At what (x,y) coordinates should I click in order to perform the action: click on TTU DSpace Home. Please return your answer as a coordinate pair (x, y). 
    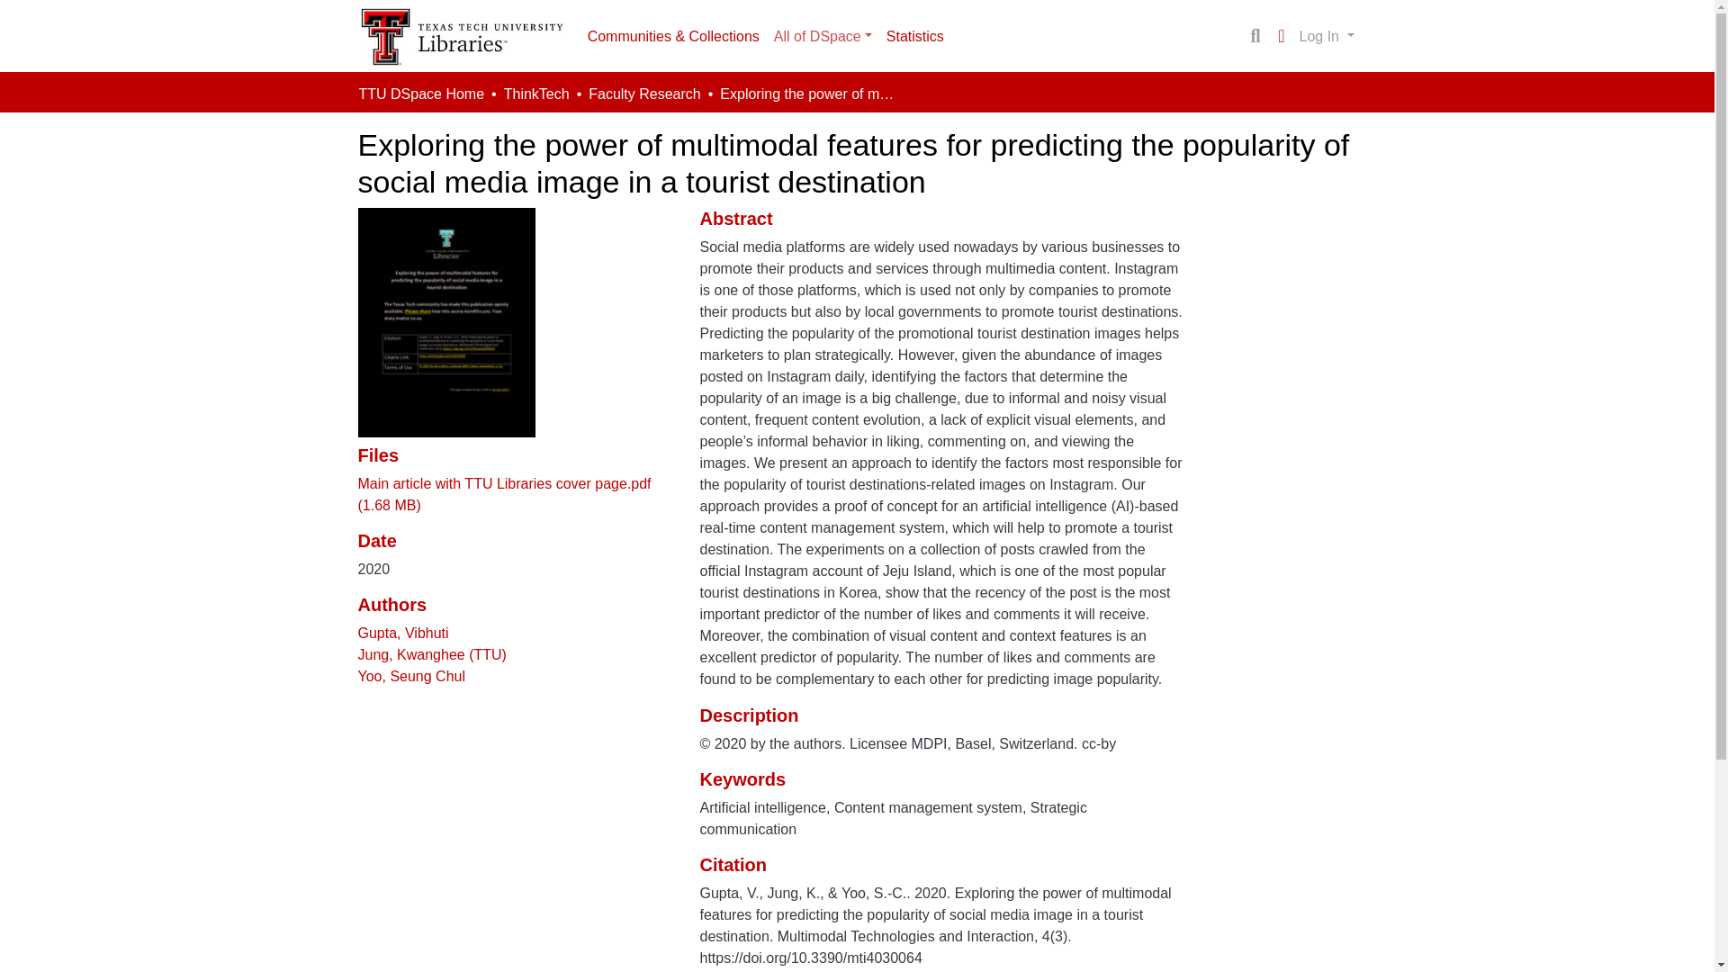
    Looking at the image, I should click on (420, 94).